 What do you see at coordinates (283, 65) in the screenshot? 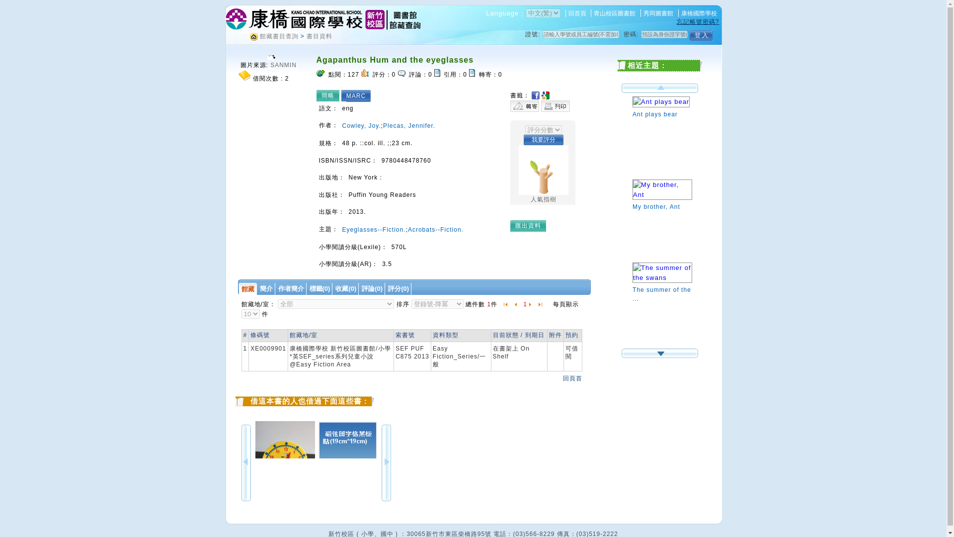
I see `SANMIN` at bounding box center [283, 65].